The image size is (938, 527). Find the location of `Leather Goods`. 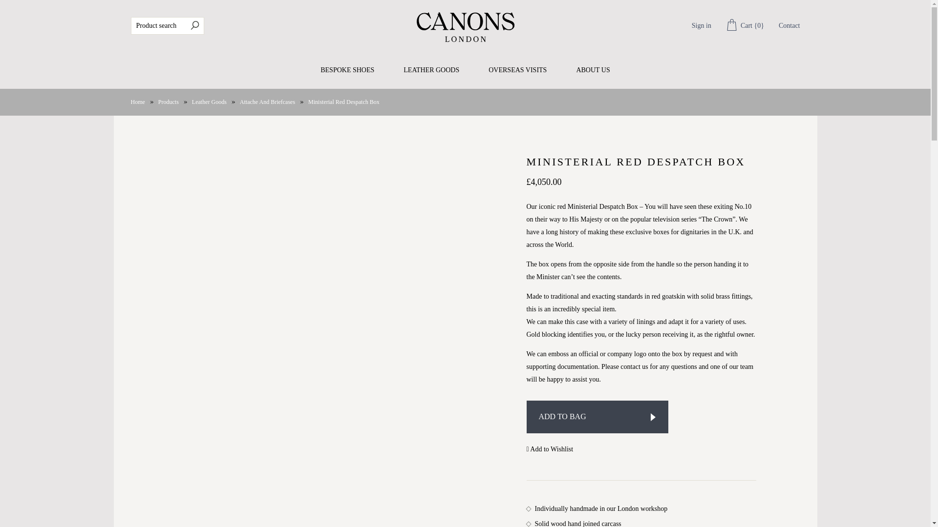

Leather Goods is located at coordinates (209, 101).